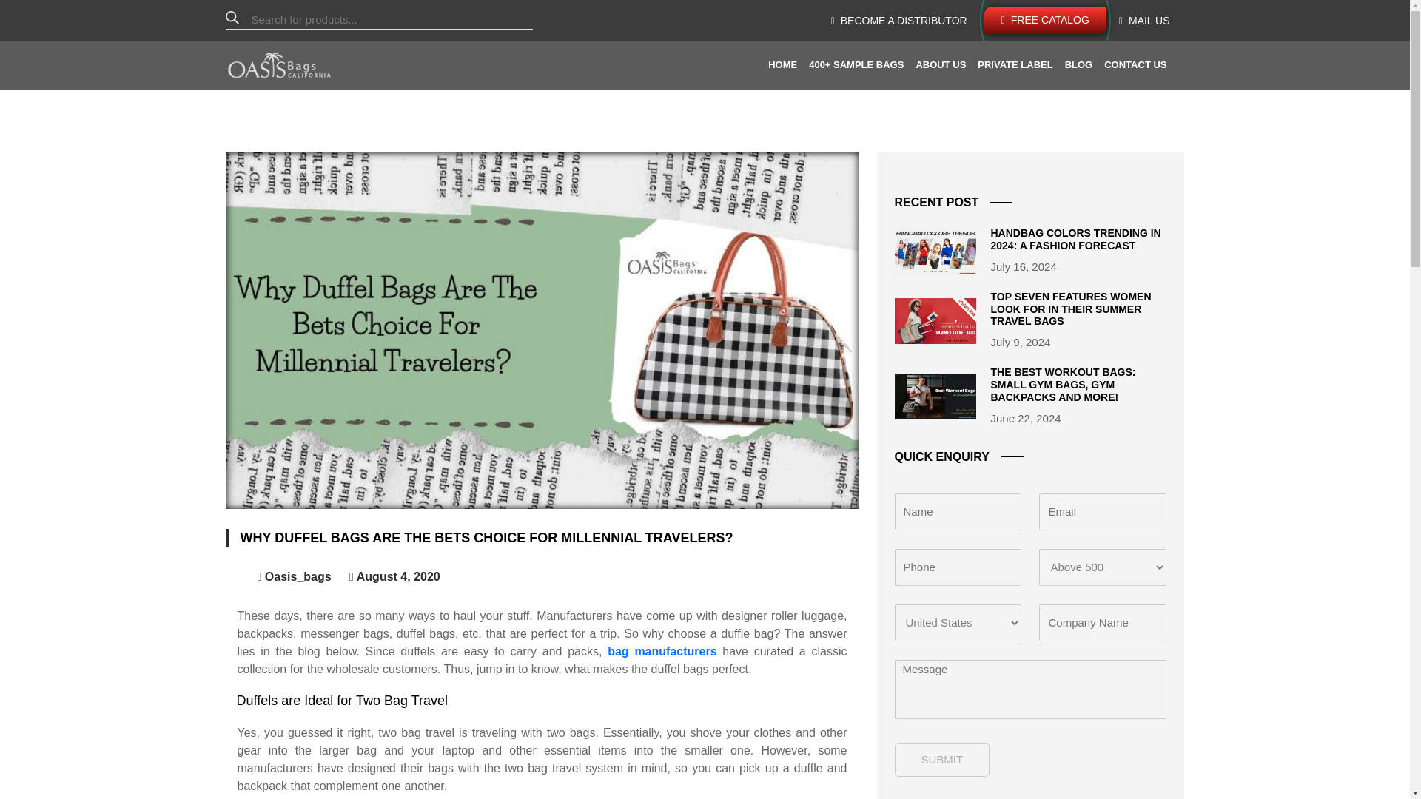 The image size is (1421, 799). What do you see at coordinates (662, 651) in the screenshot?
I see `bag manufacturers` at bounding box center [662, 651].